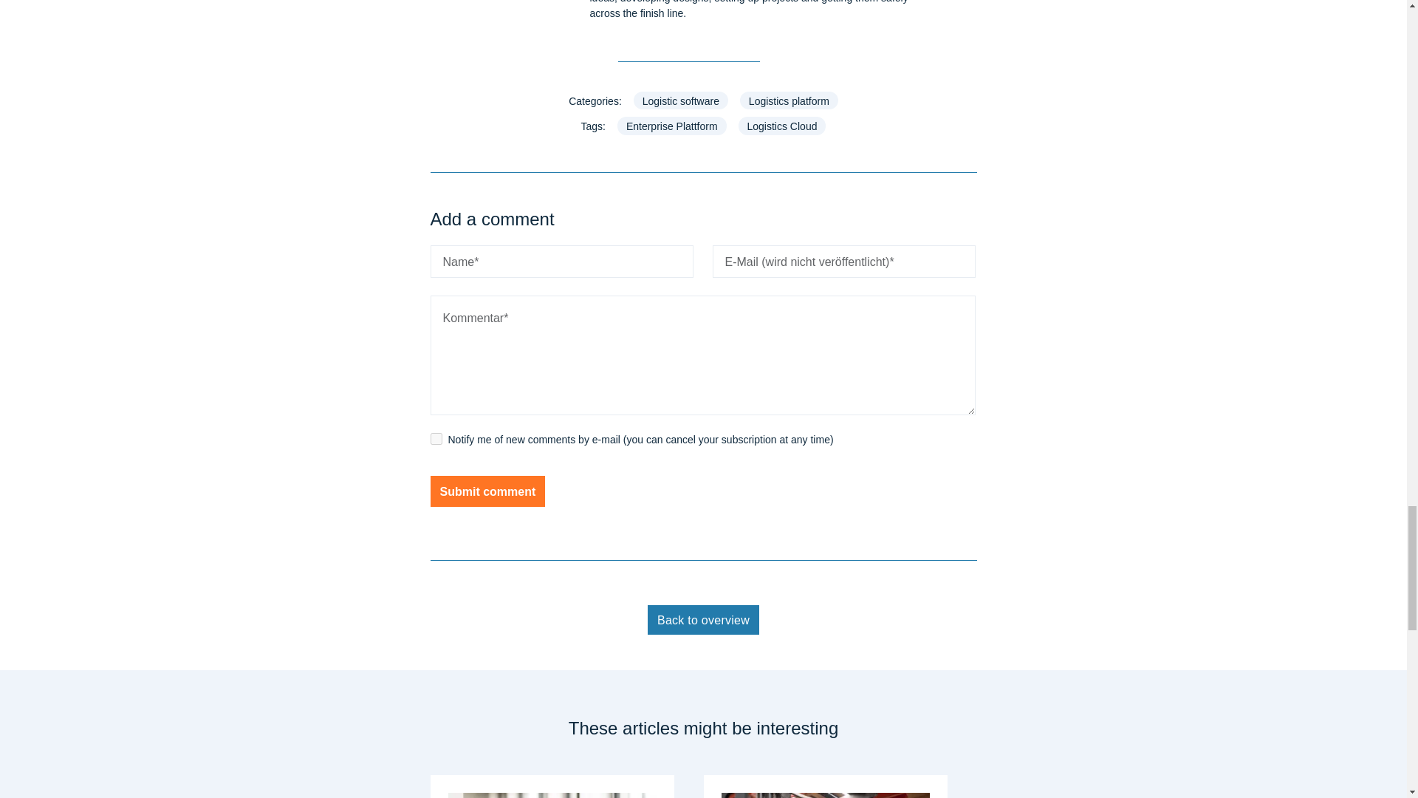 The height and width of the screenshot is (798, 1418). Describe the element at coordinates (435, 439) in the screenshot. I see `1` at that location.